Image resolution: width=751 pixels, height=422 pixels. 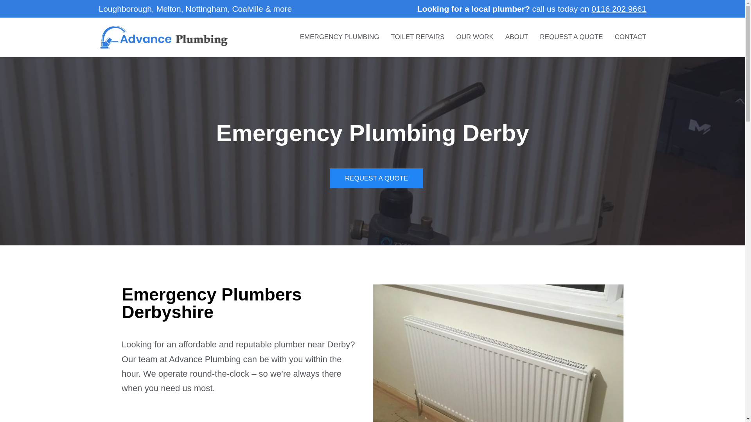 I want to click on CONTACT, so click(x=631, y=37).